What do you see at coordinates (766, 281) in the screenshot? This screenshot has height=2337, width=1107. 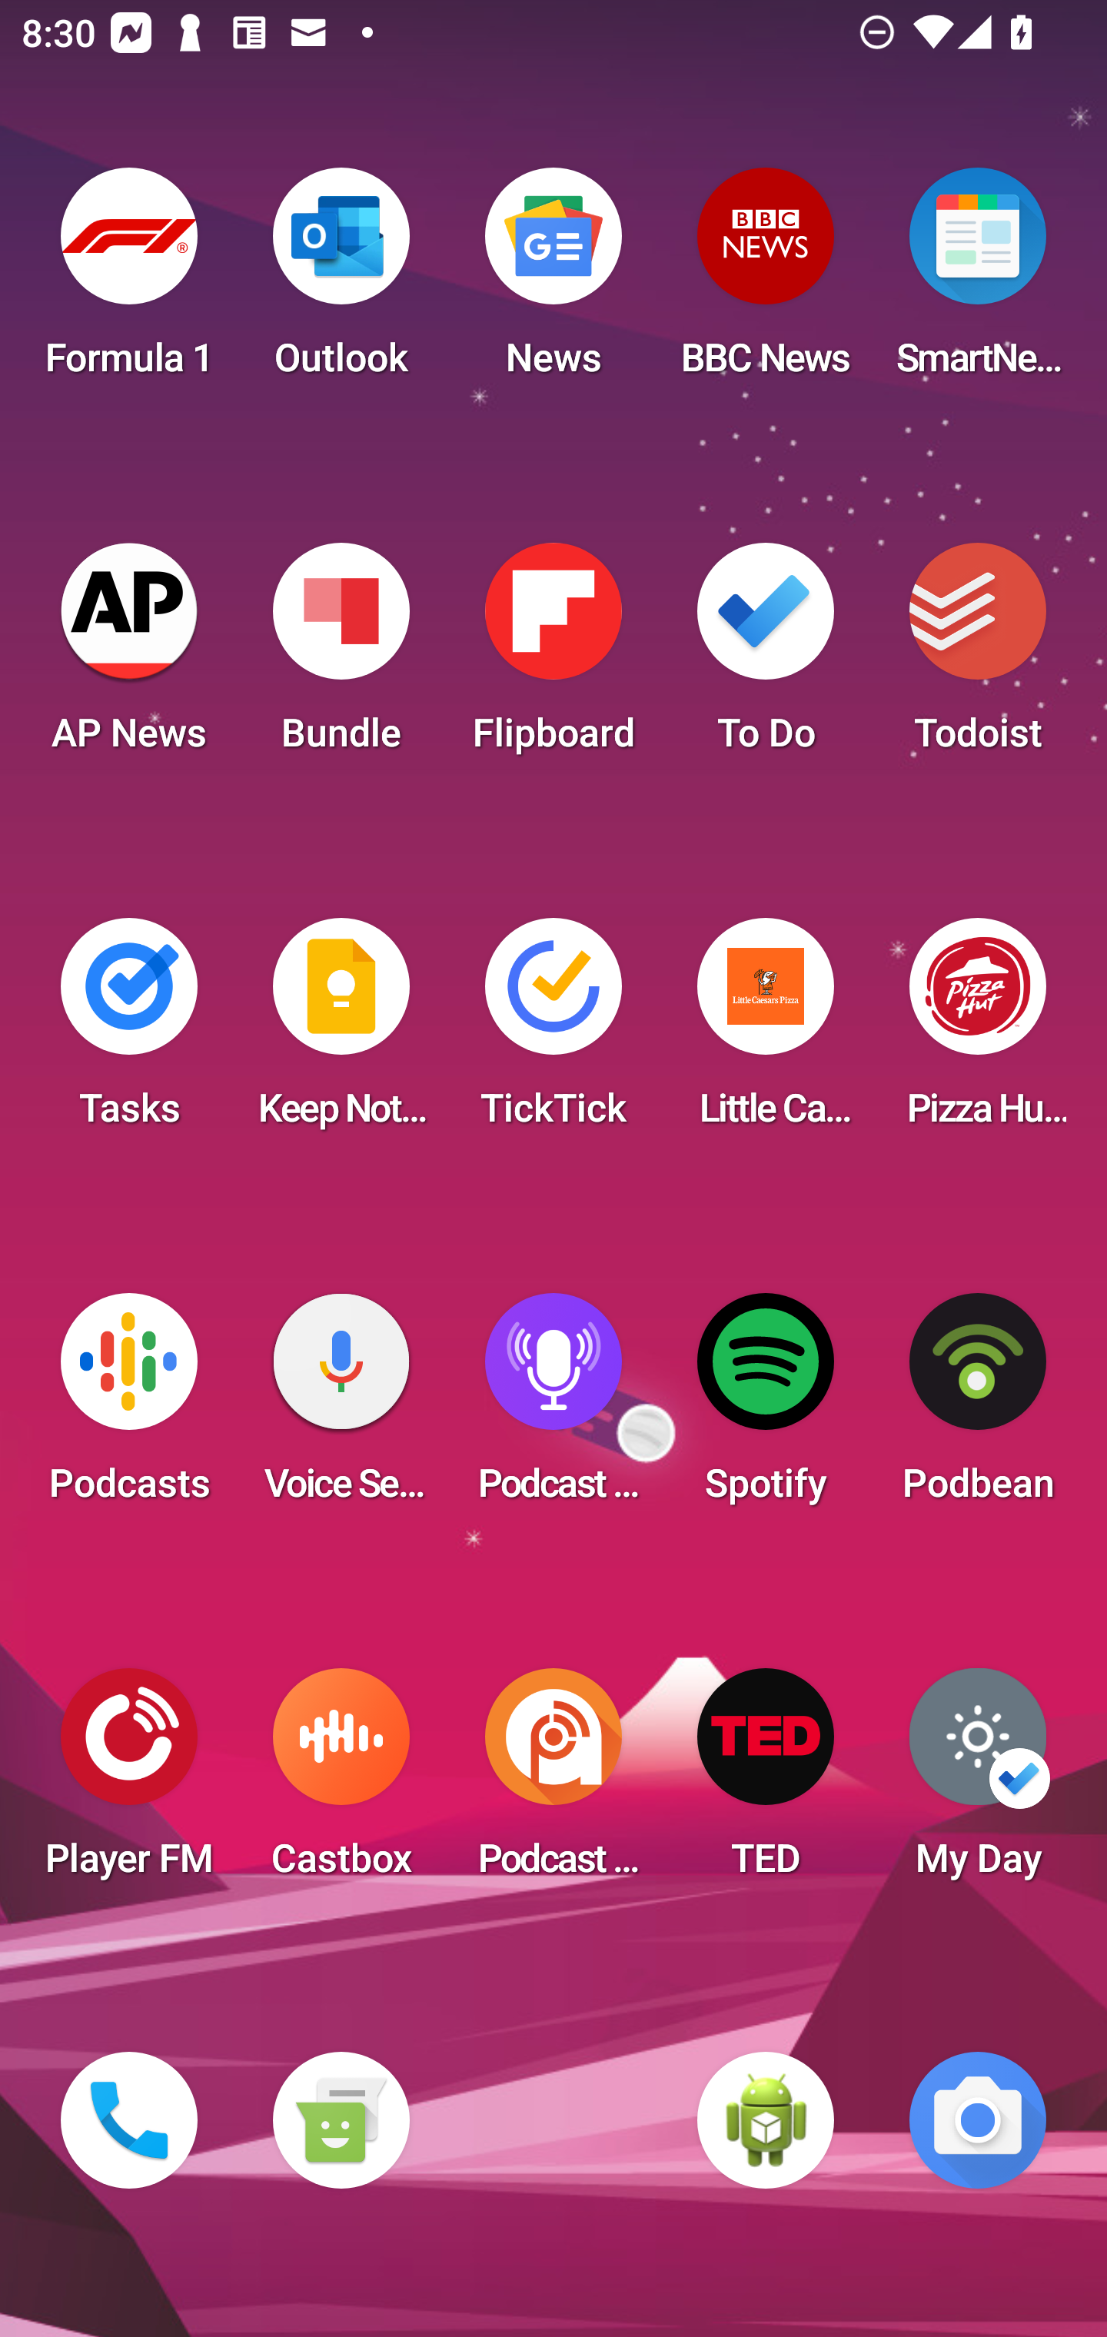 I see `BBC News` at bounding box center [766, 281].